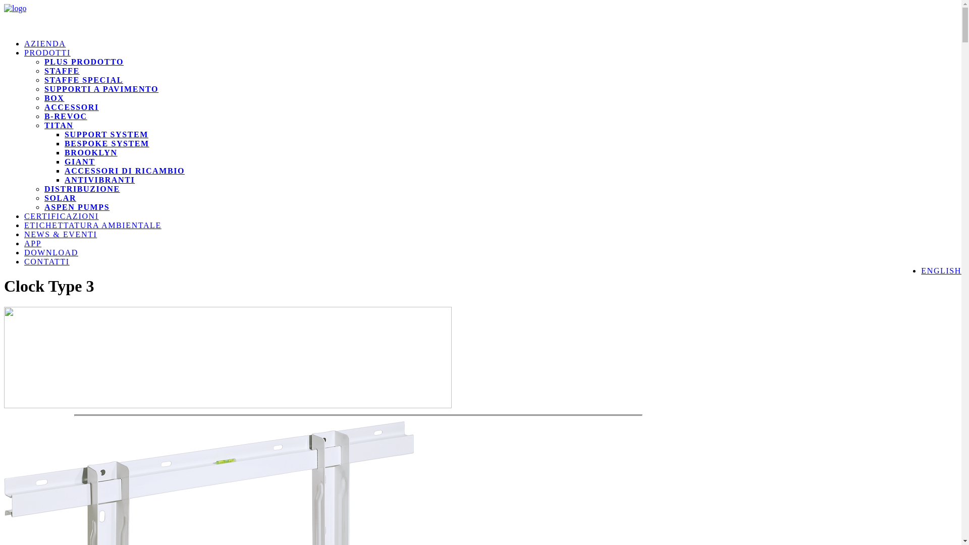 This screenshot has height=545, width=969. Describe the element at coordinates (61, 198) in the screenshot. I see `SOLAR` at that location.